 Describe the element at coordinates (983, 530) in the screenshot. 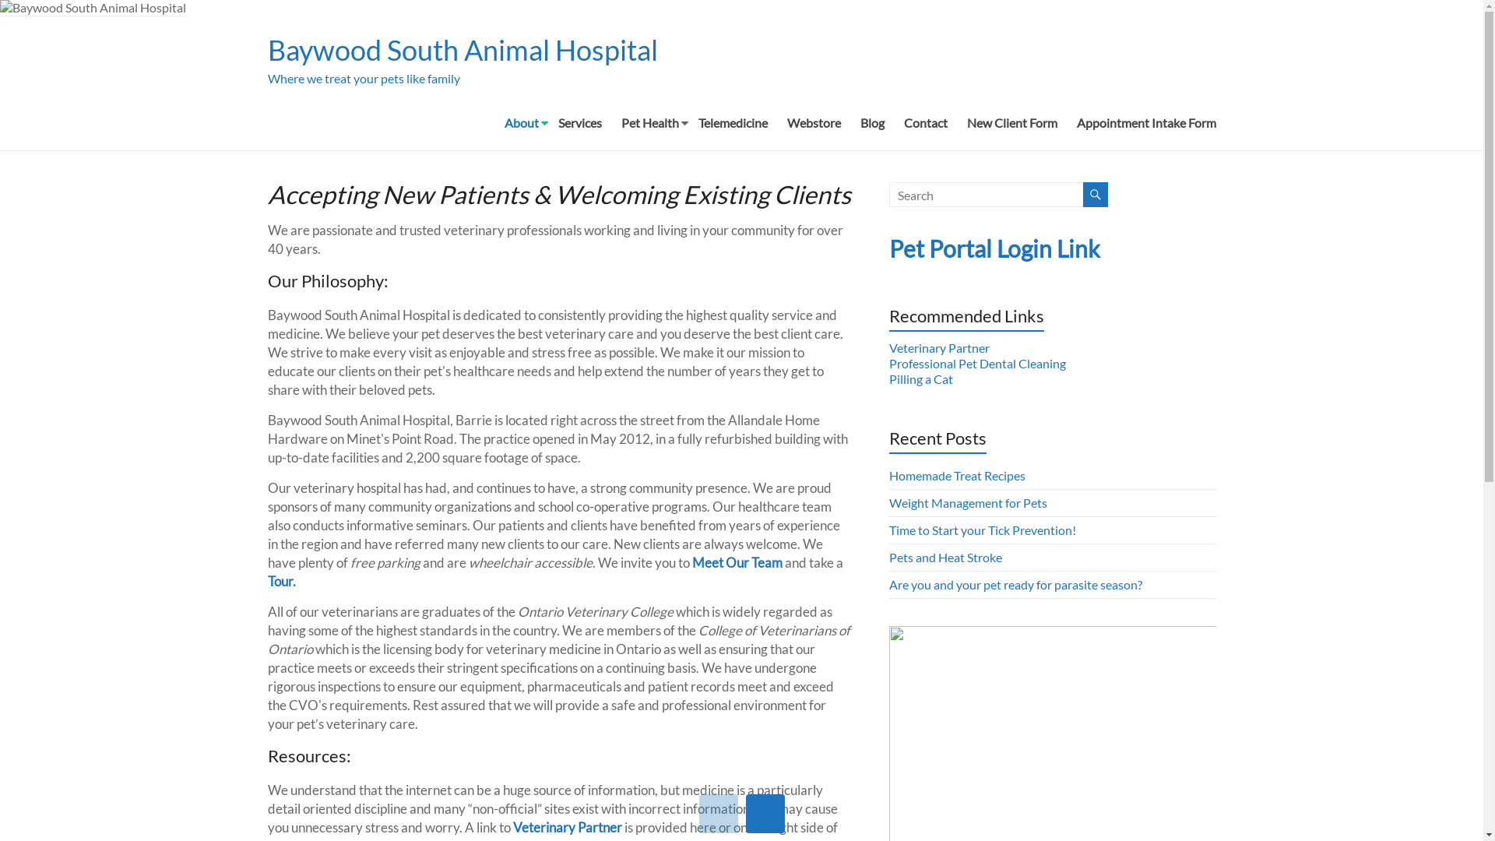

I see `Time to Start your Tick Prevention!` at that location.